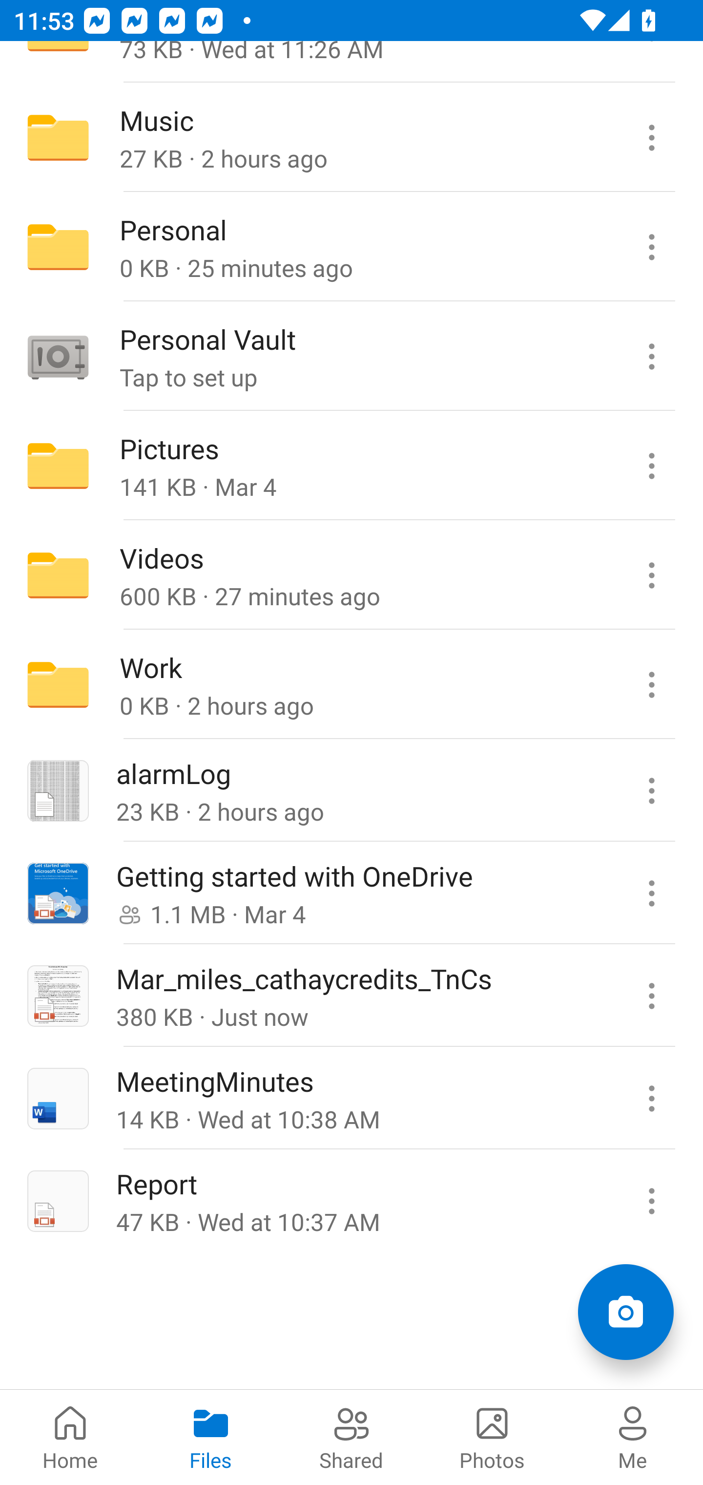 The image size is (703, 1485). Describe the element at coordinates (651, 1098) in the screenshot. I see `MeetingMinutes commands` at that location.